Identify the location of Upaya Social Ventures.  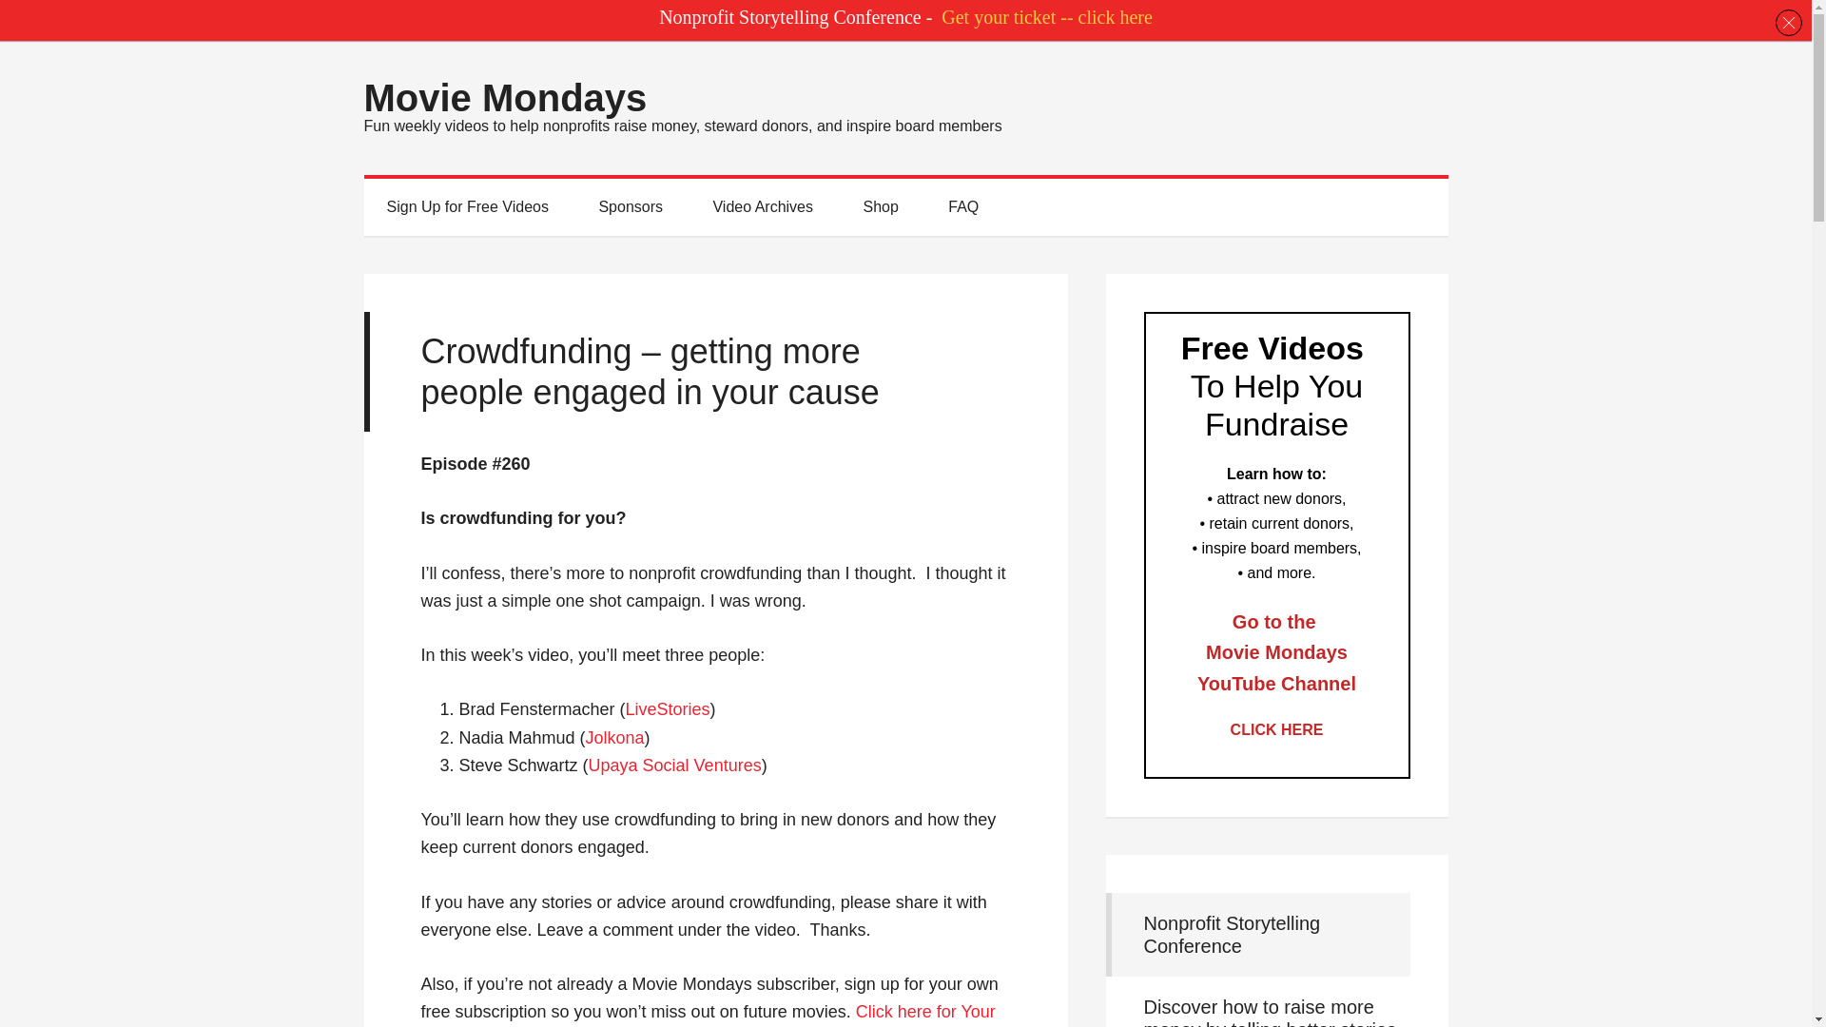
(674, 765).